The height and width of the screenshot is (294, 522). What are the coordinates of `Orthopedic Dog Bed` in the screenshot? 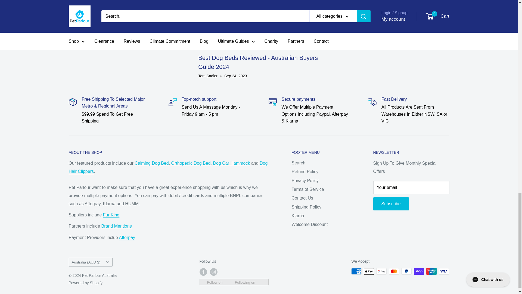 It's located at (191, 163).